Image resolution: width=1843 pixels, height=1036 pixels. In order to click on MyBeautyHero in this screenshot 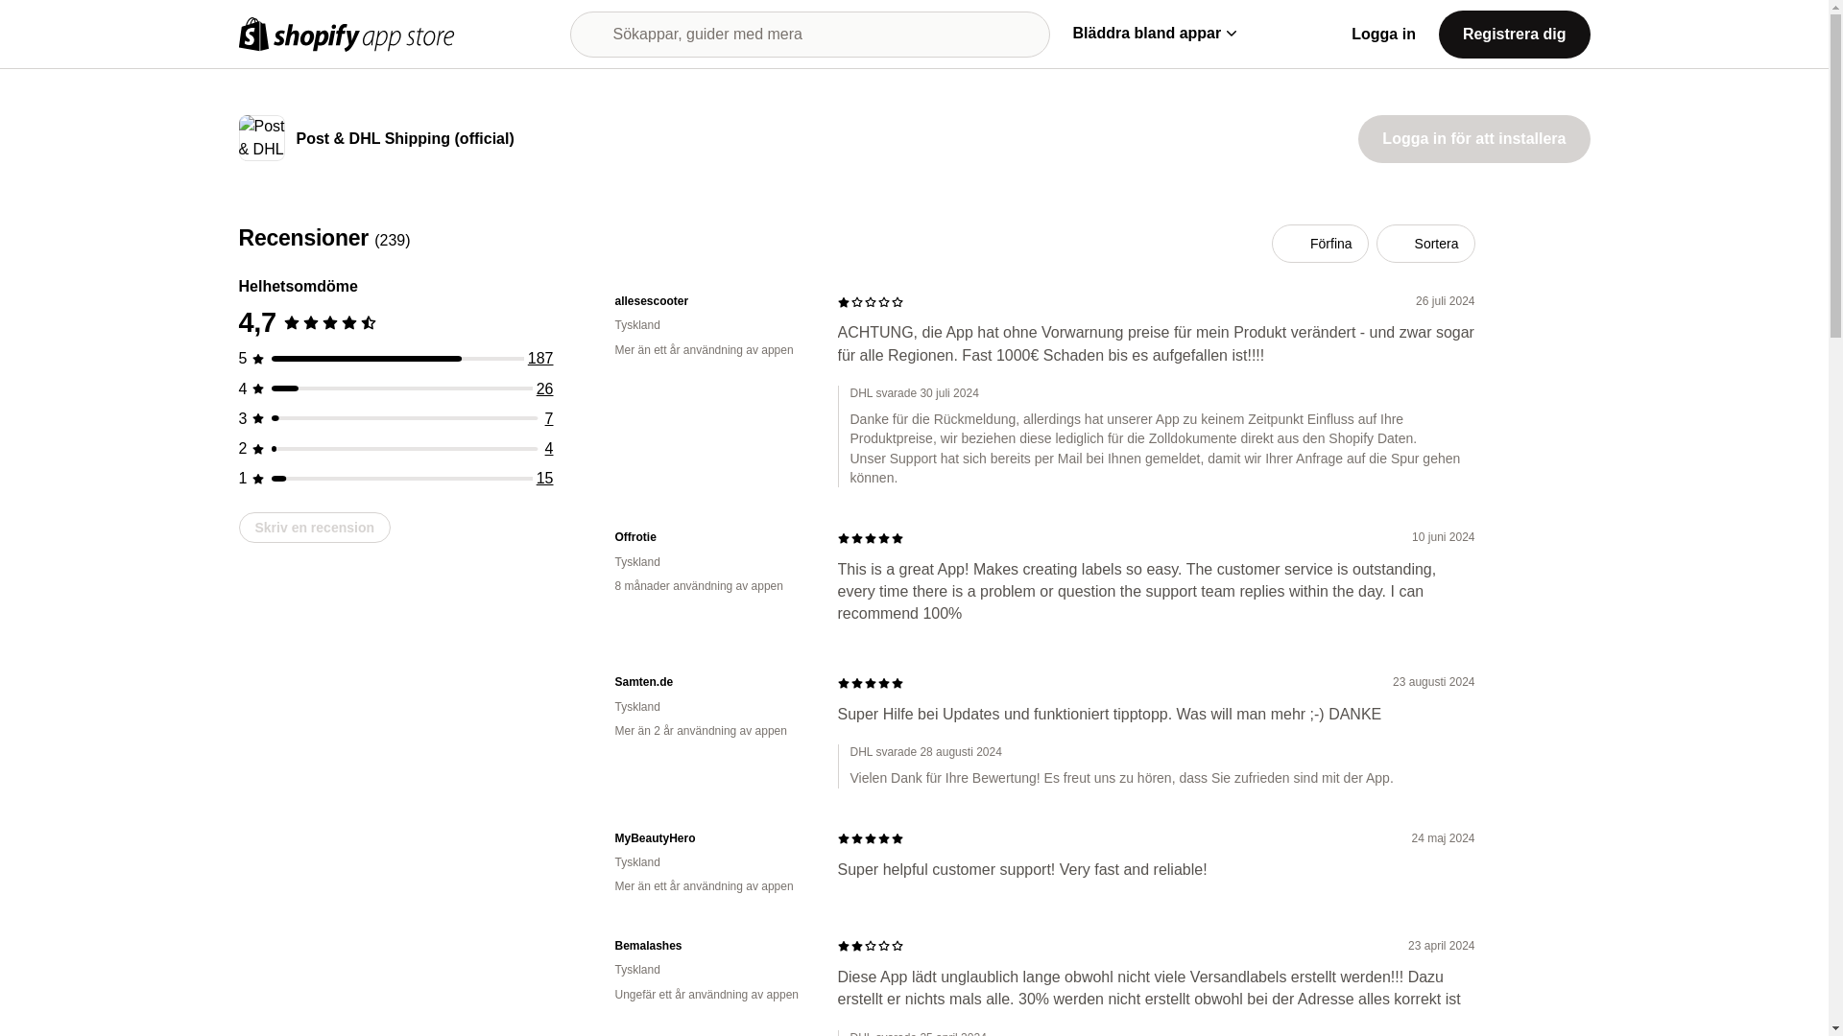, I will do `click(710, 838)`.